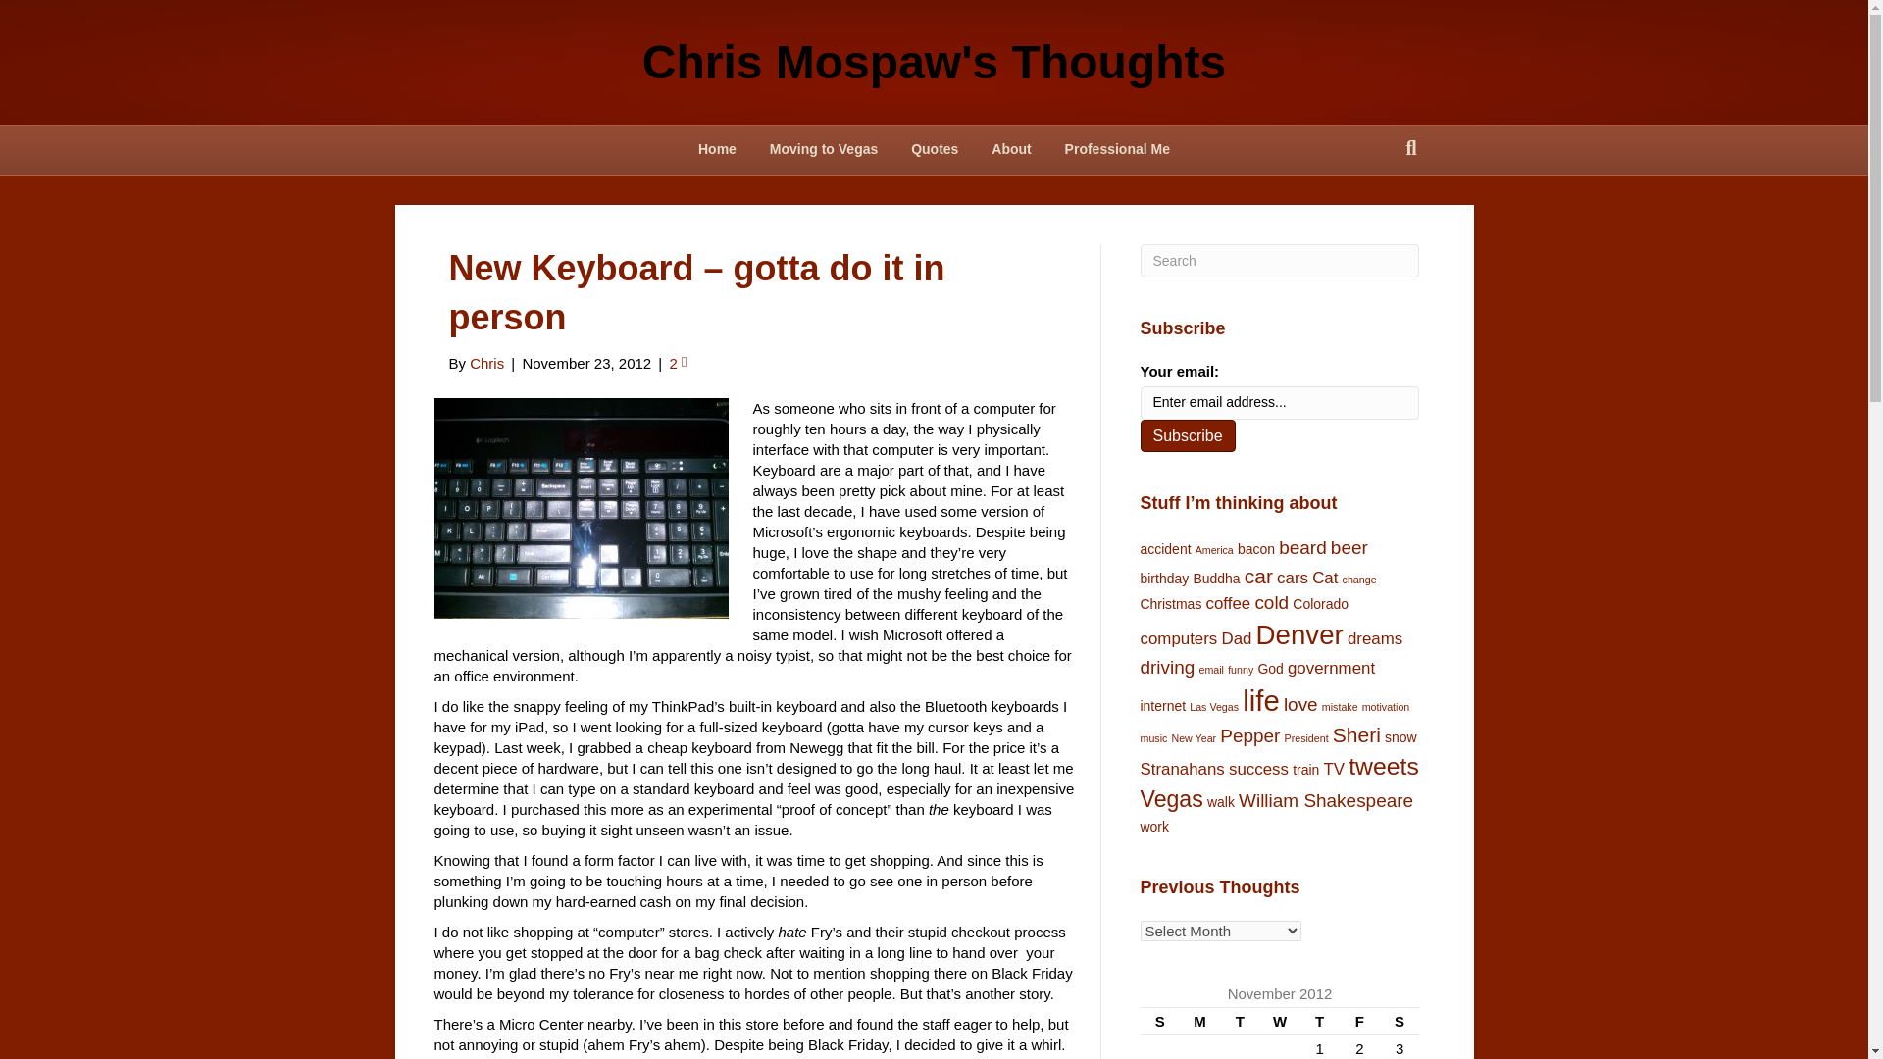  I want to click on Friday, so click(1359, 1022).